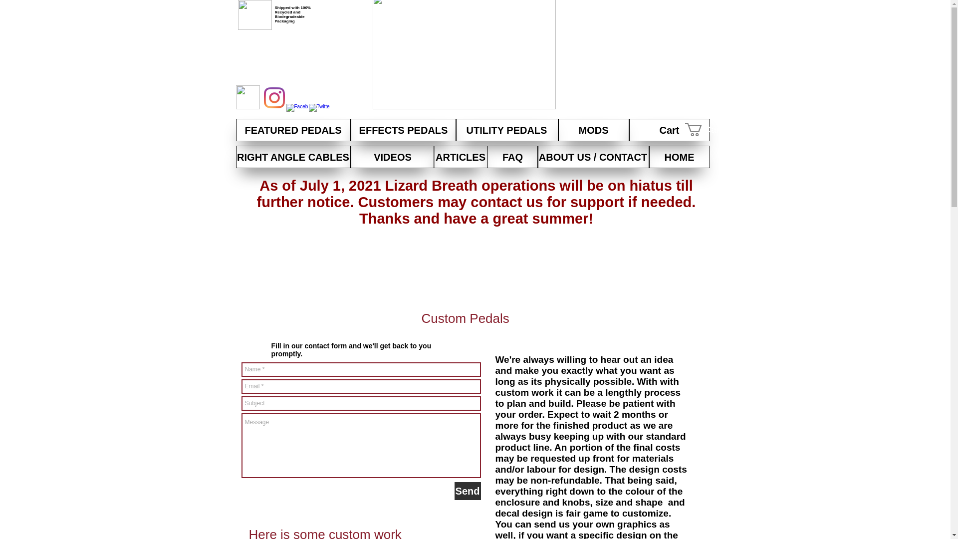 This screenshot has width=958, height=539. I want to click on FEATURED PEDALS, so click(293, 130).